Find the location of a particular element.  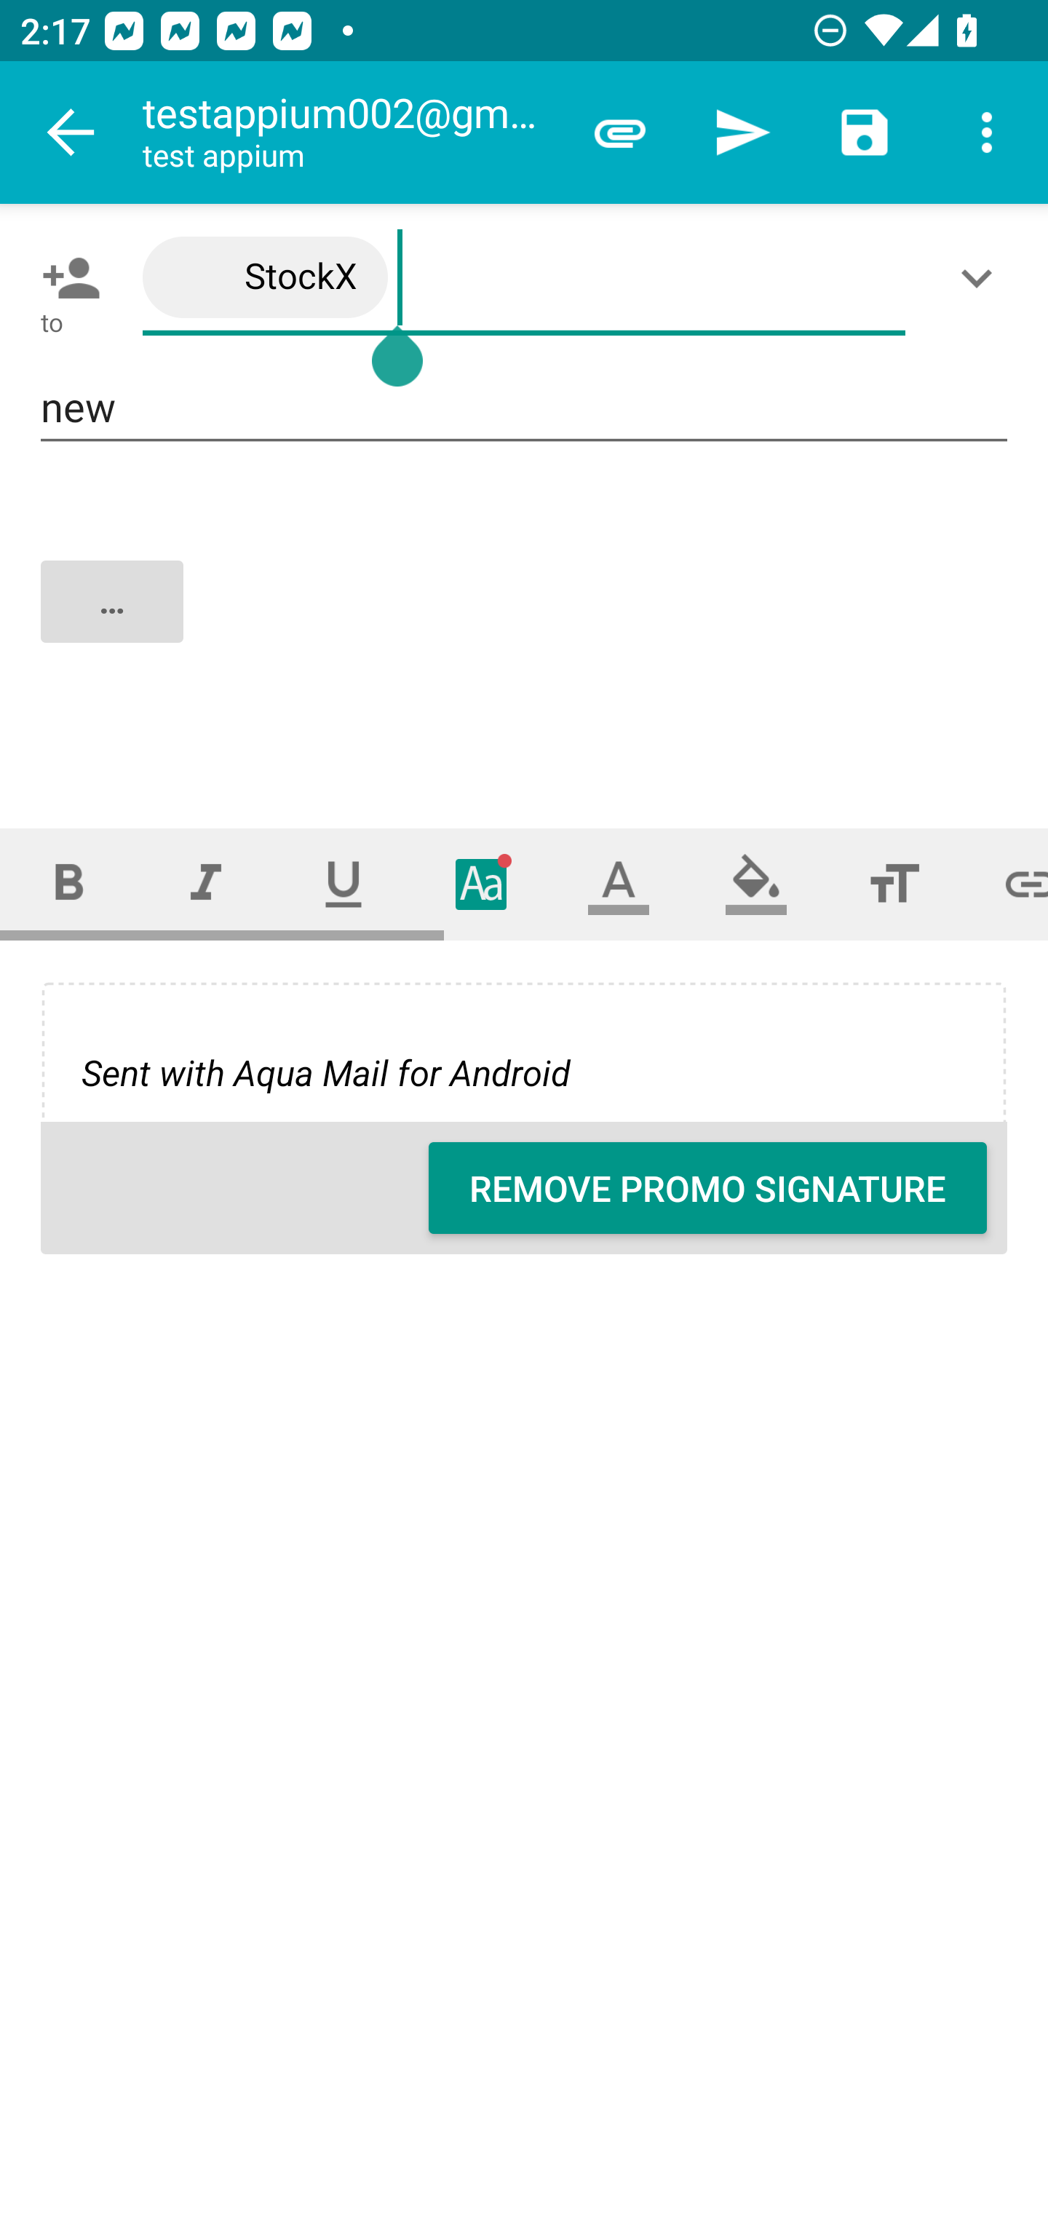

Text color is located at coordinates (619, 884).